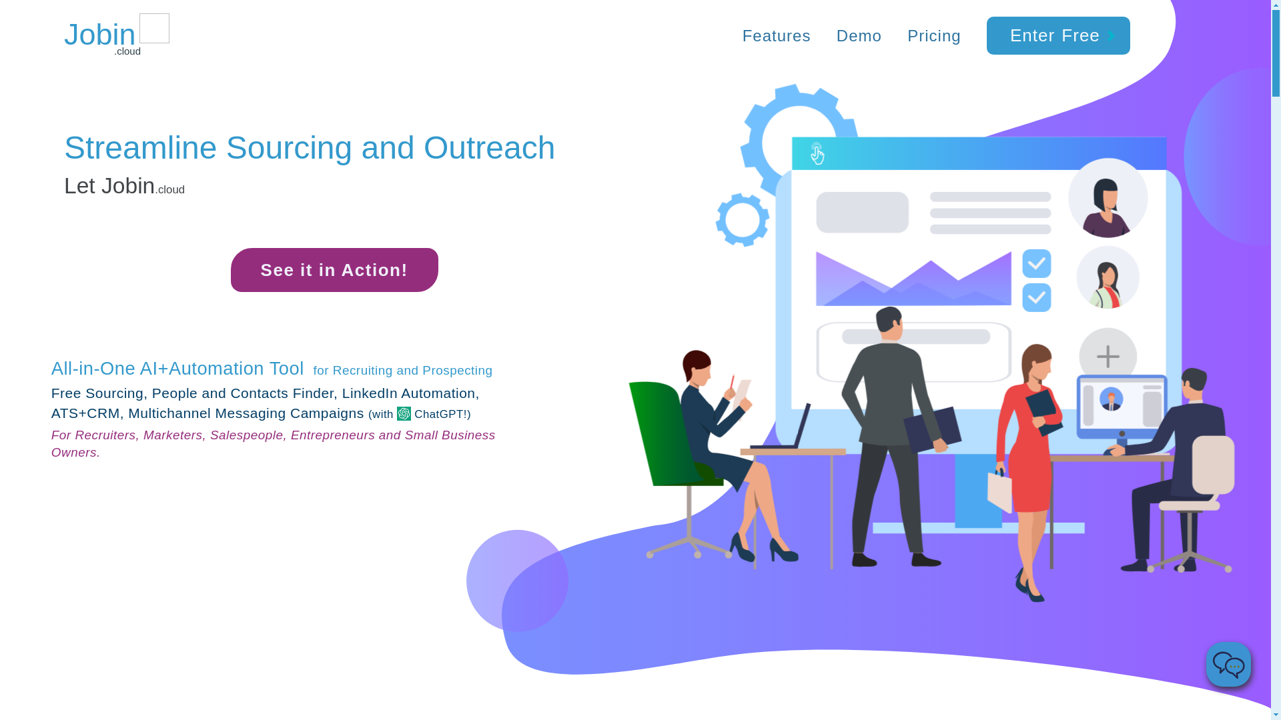 This screenshot has width=1281, height=720. What do you see at coordinates (859, 36) in the screenshot?
I see `Demo` at bounding box center [859, 36].